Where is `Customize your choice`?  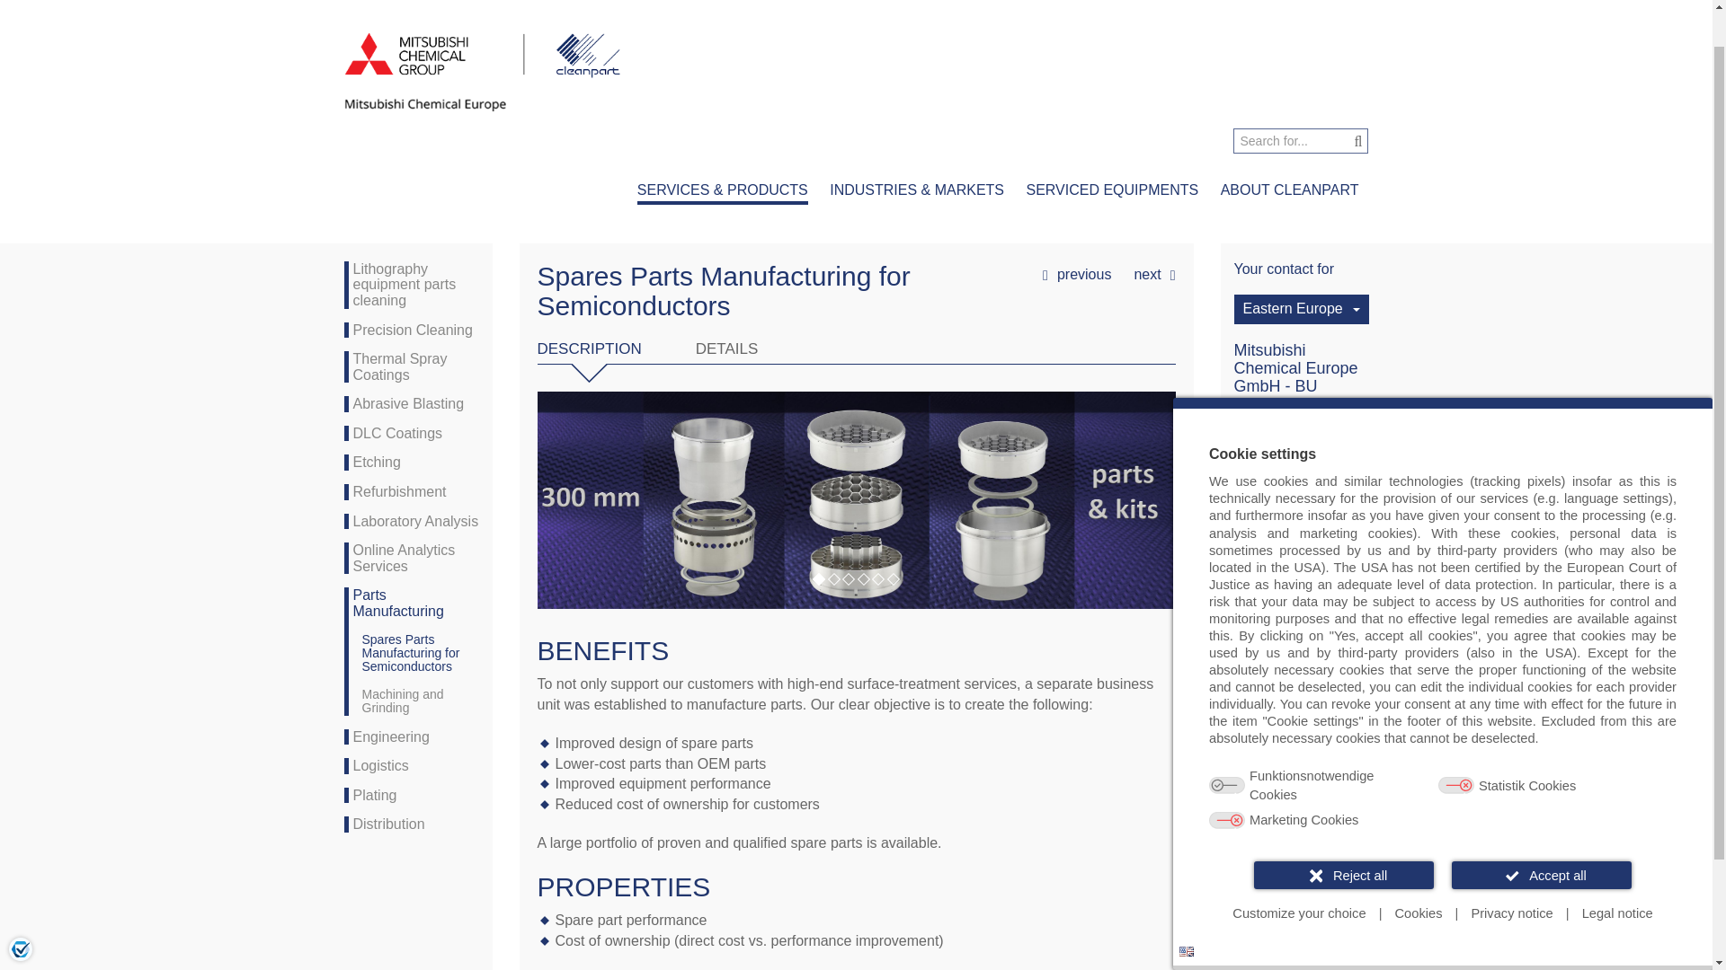 Customize your choice is located at coordinates (1298, 873).